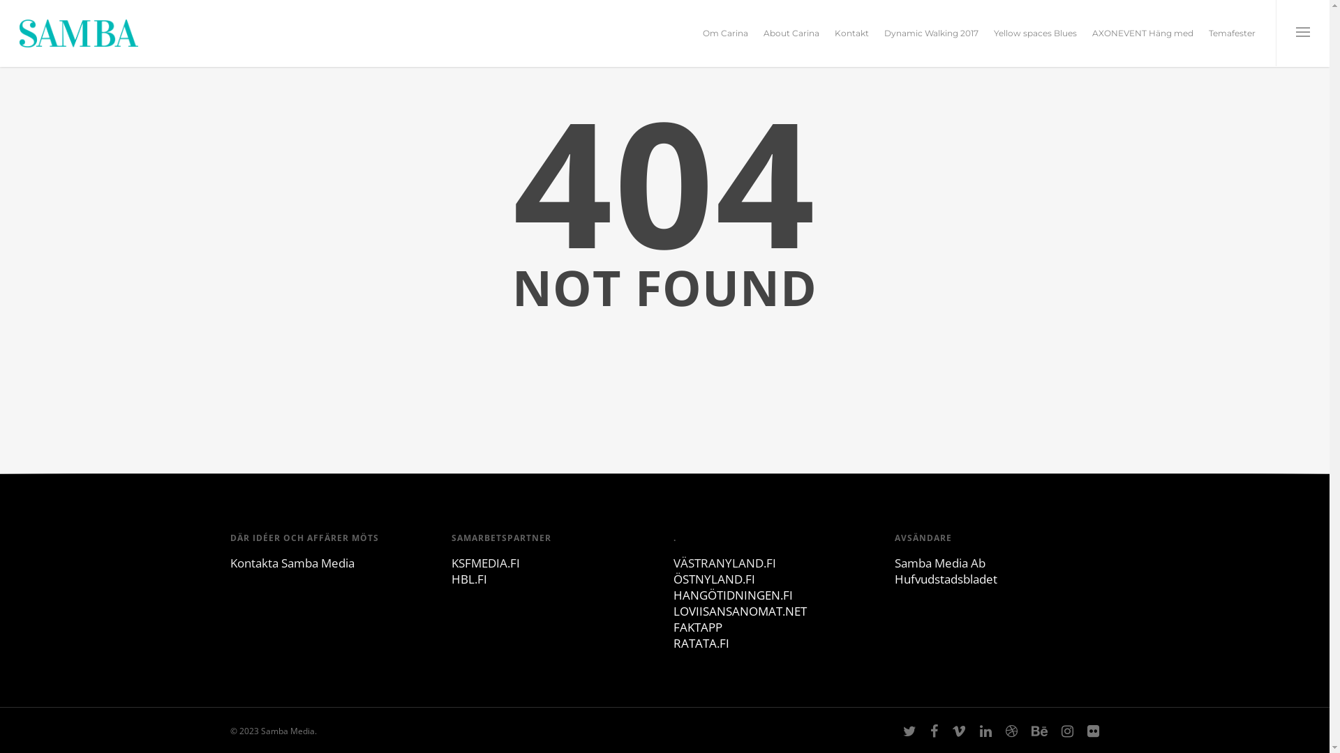 The width and height of the screenshot is (1340, 753). What do you see at coordinates (940, 563) in the screenshot?
I see `Samba Media Ab` at bounding box center [940, 563].